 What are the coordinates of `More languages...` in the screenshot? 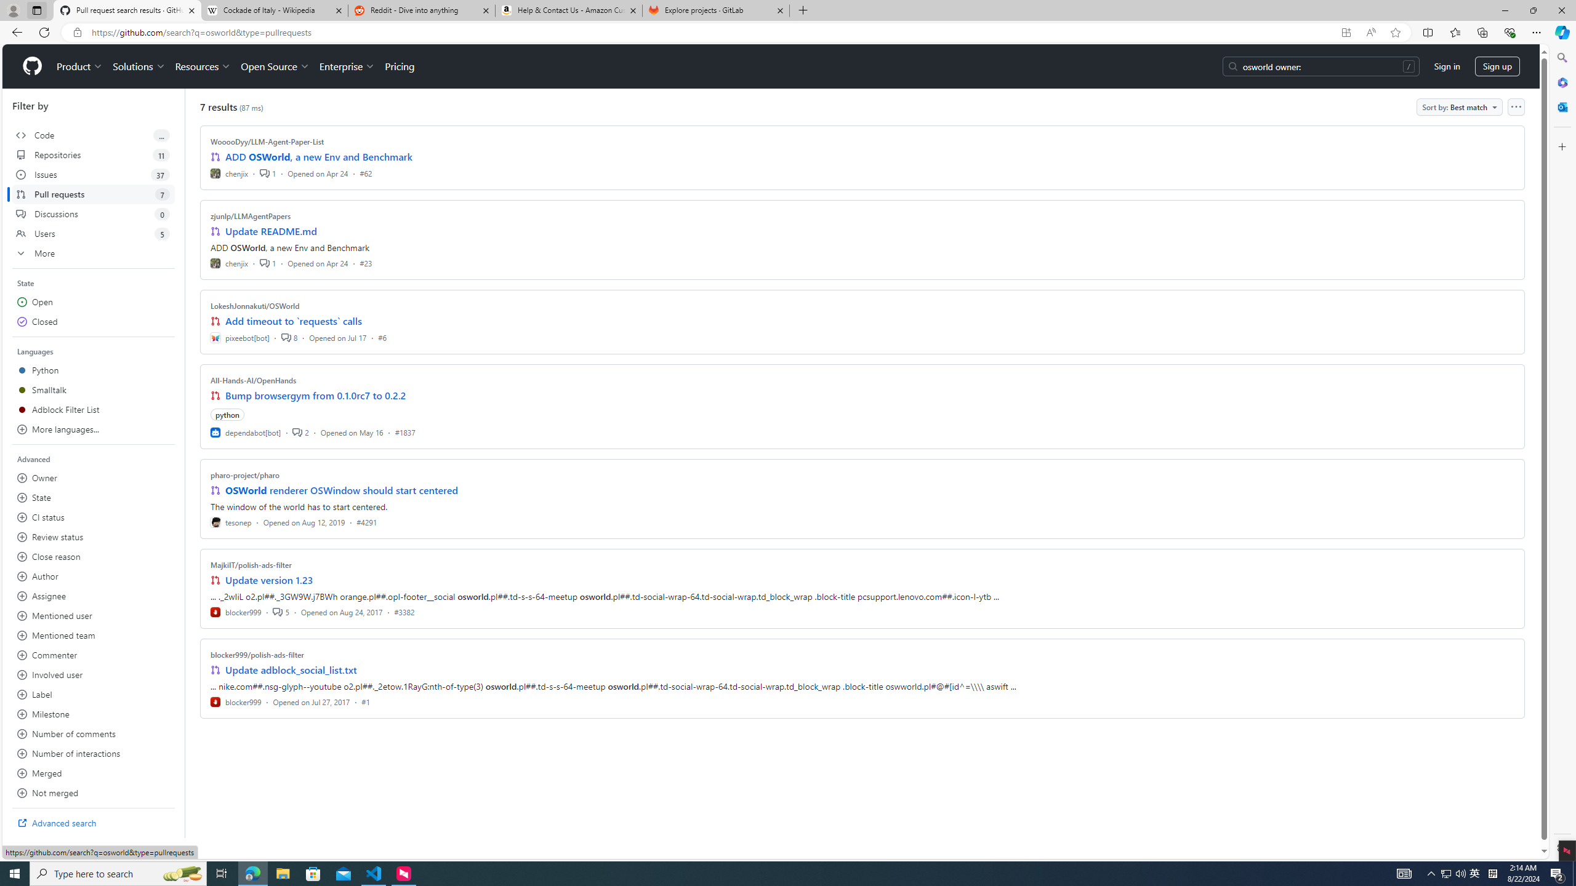 It's located at (94, 429).